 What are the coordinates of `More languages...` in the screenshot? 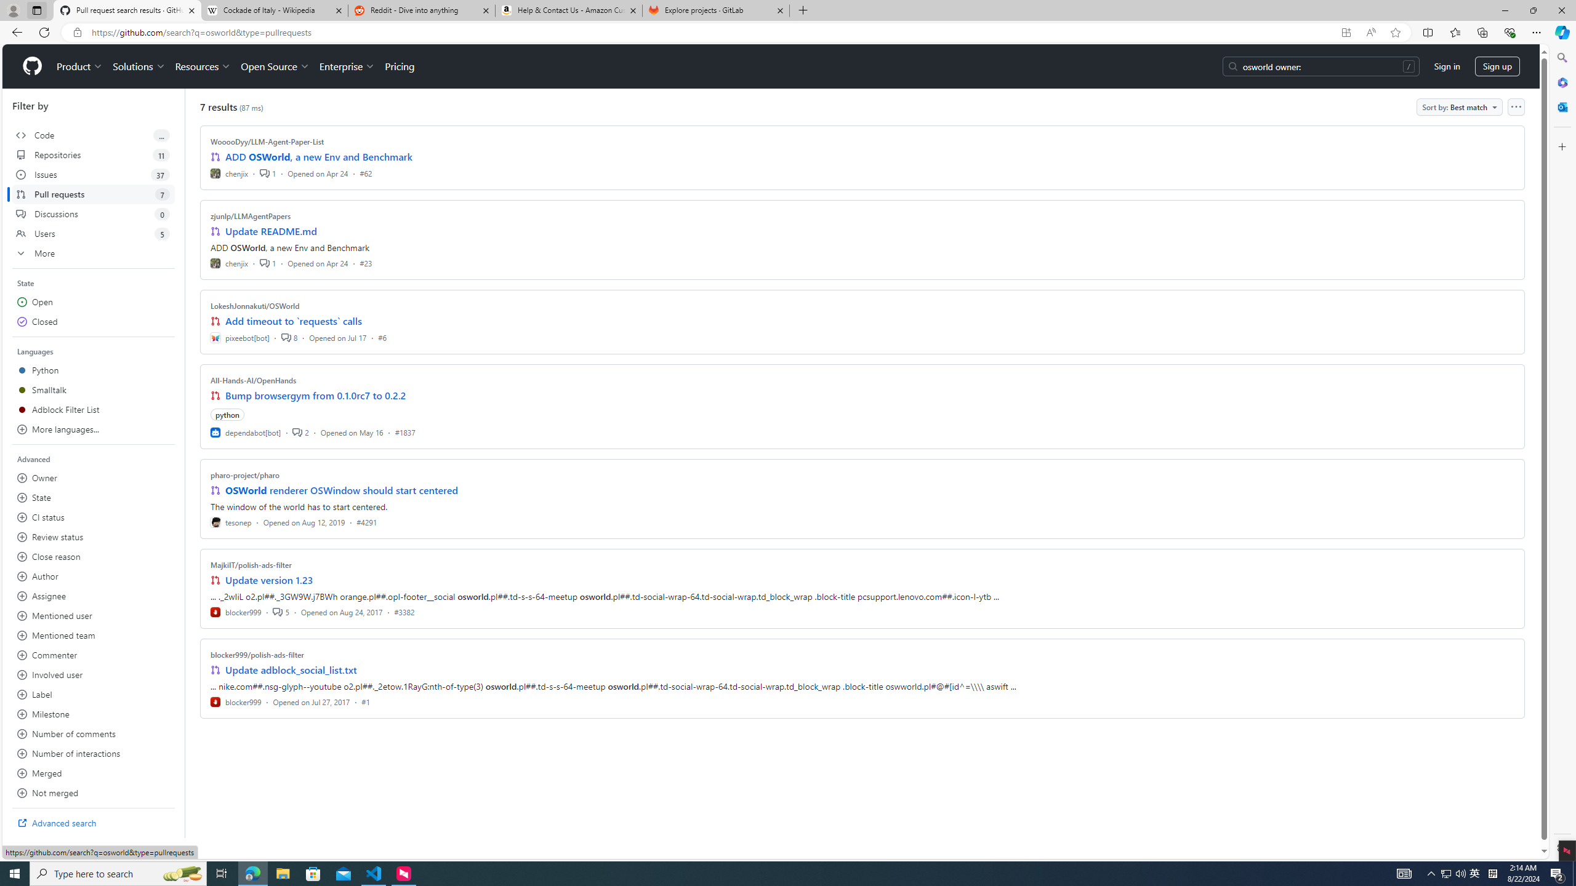 It's located at (94, 429).